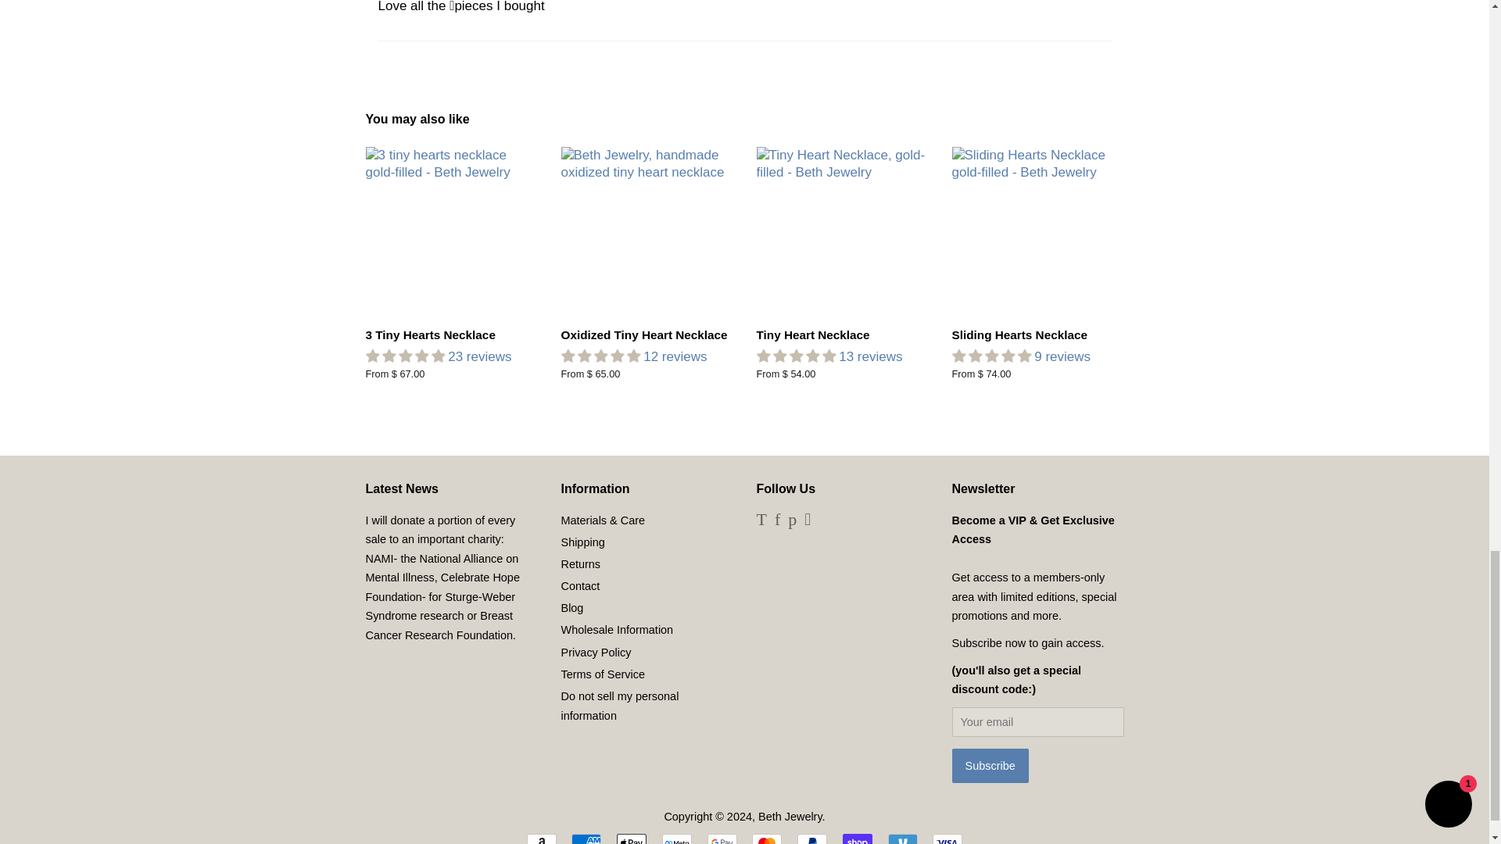 The image size is (1501, 844). I want to click on Venmo, so click(902, 839).